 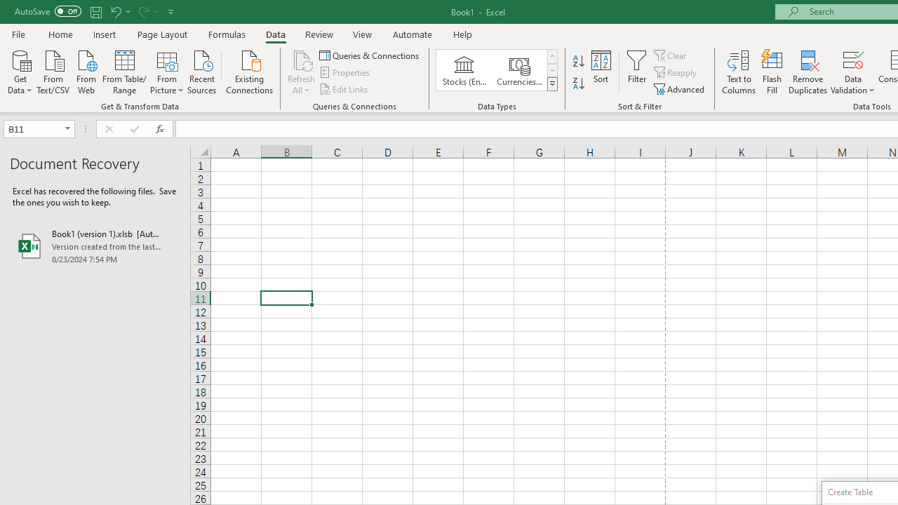 I want to click on Stocks (English), so click(x=464, y=70).